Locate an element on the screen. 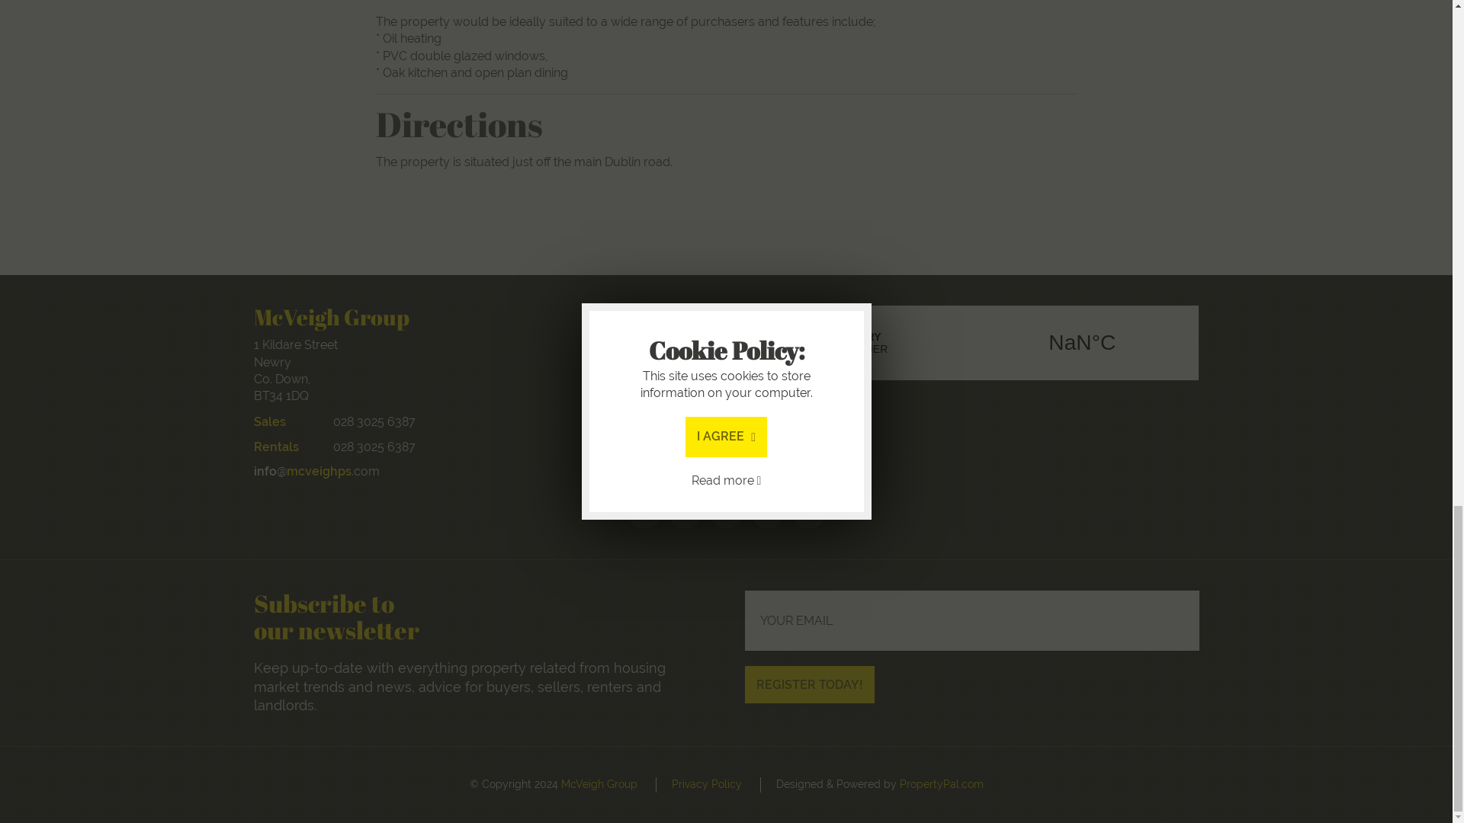 This screenshot has width=1464, height=823. Weather Widget is located at coordinates (971, 342).